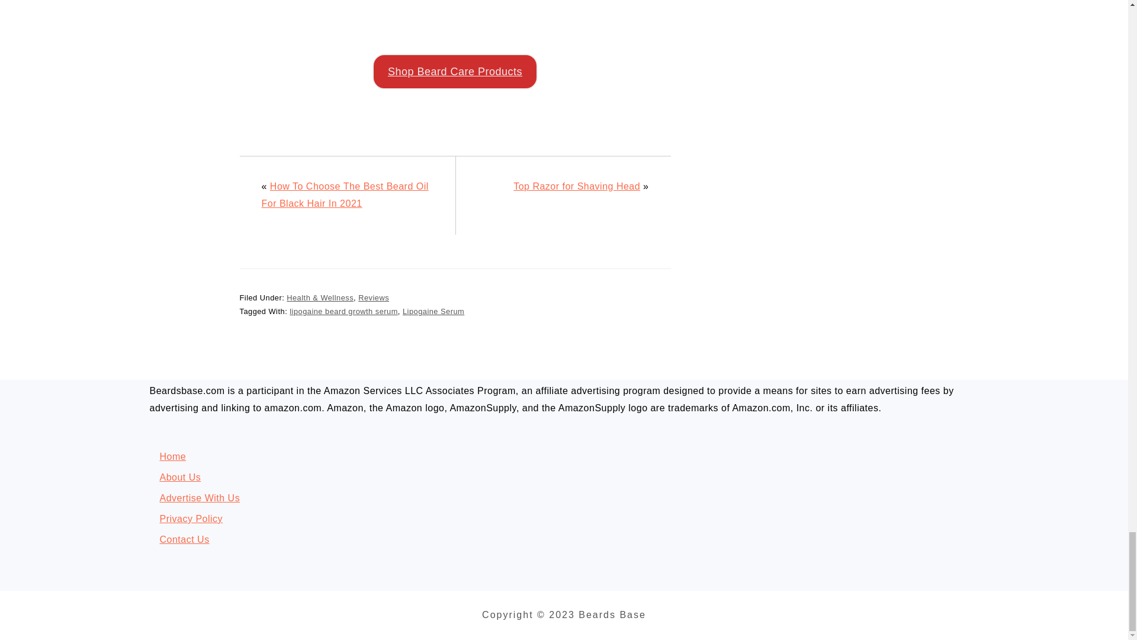  I want to click on Shop Beard Care Products, so click(455, 71).